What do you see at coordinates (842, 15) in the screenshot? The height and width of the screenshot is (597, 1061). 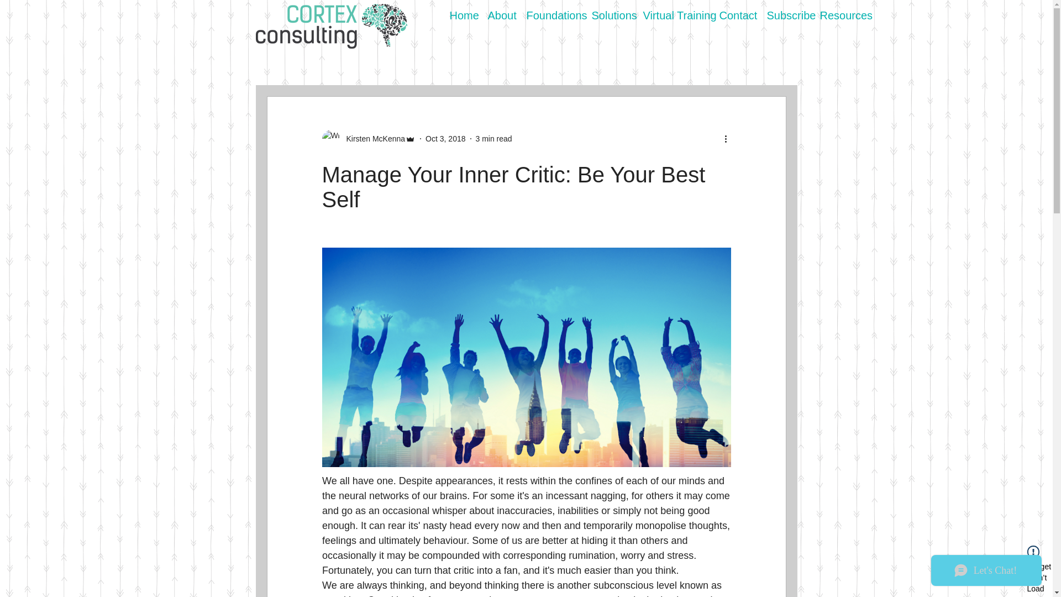 I see `Resources` at bounding box center [842, 15].